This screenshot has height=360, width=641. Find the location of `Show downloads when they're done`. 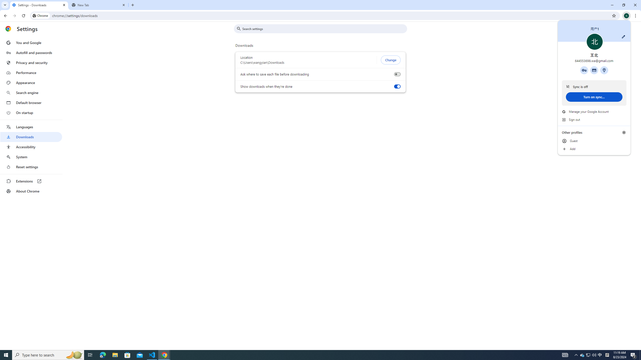

Show downloads when they're done is located at coordinates (397, 86).